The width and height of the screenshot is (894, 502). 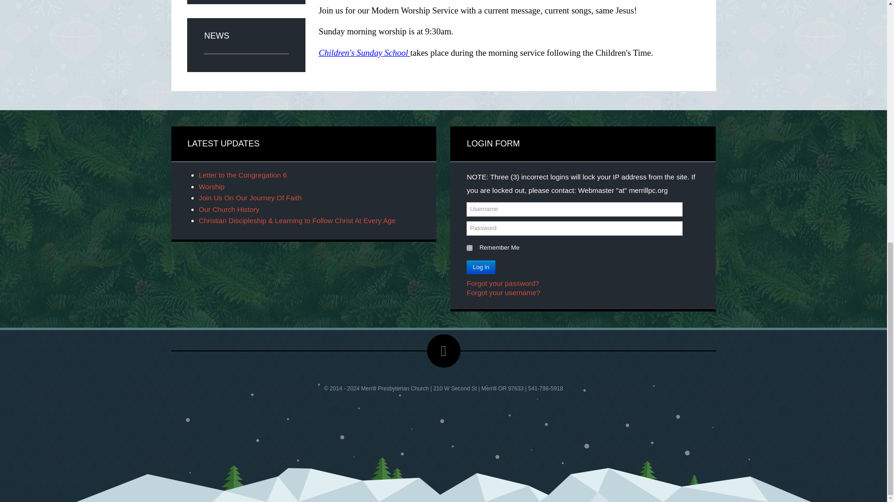 What do you see at coordinates (229, 209) in the screenshot?
I see `Our Church History` at bounding box center [229, 209].